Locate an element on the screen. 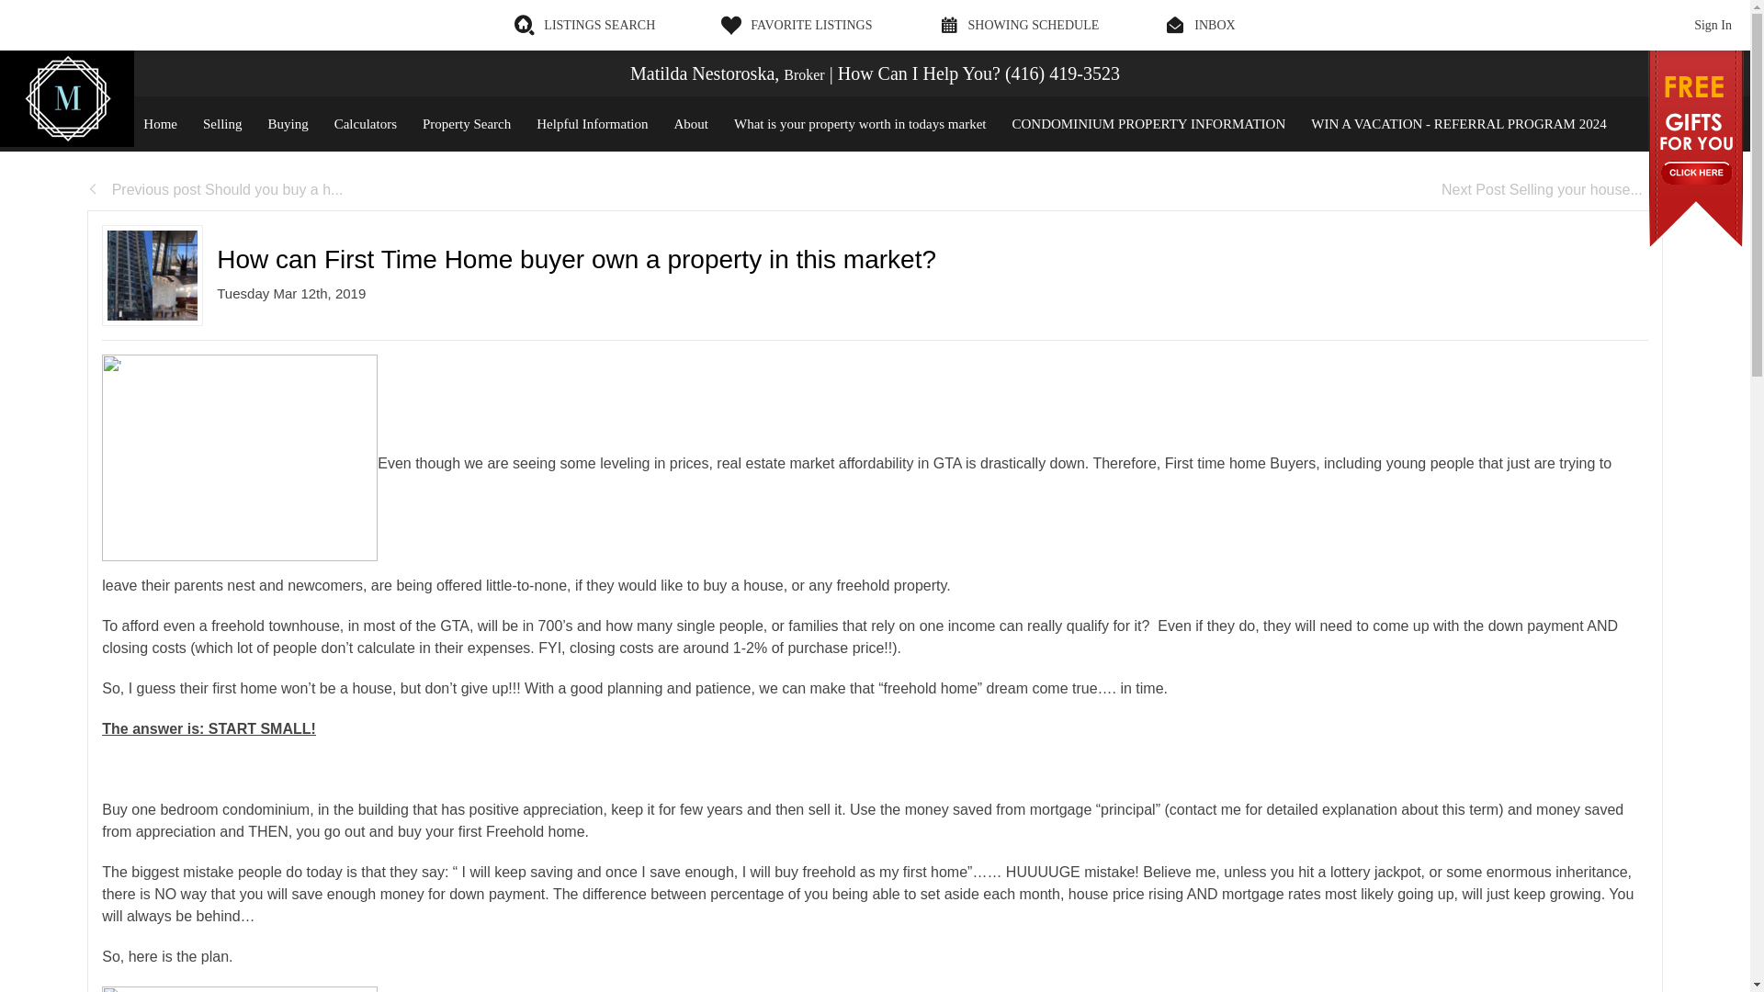 Image resolution: width=1764 pixels, height=992 pixels. What is your property worth in todays market is located at coordinates (860, 123).